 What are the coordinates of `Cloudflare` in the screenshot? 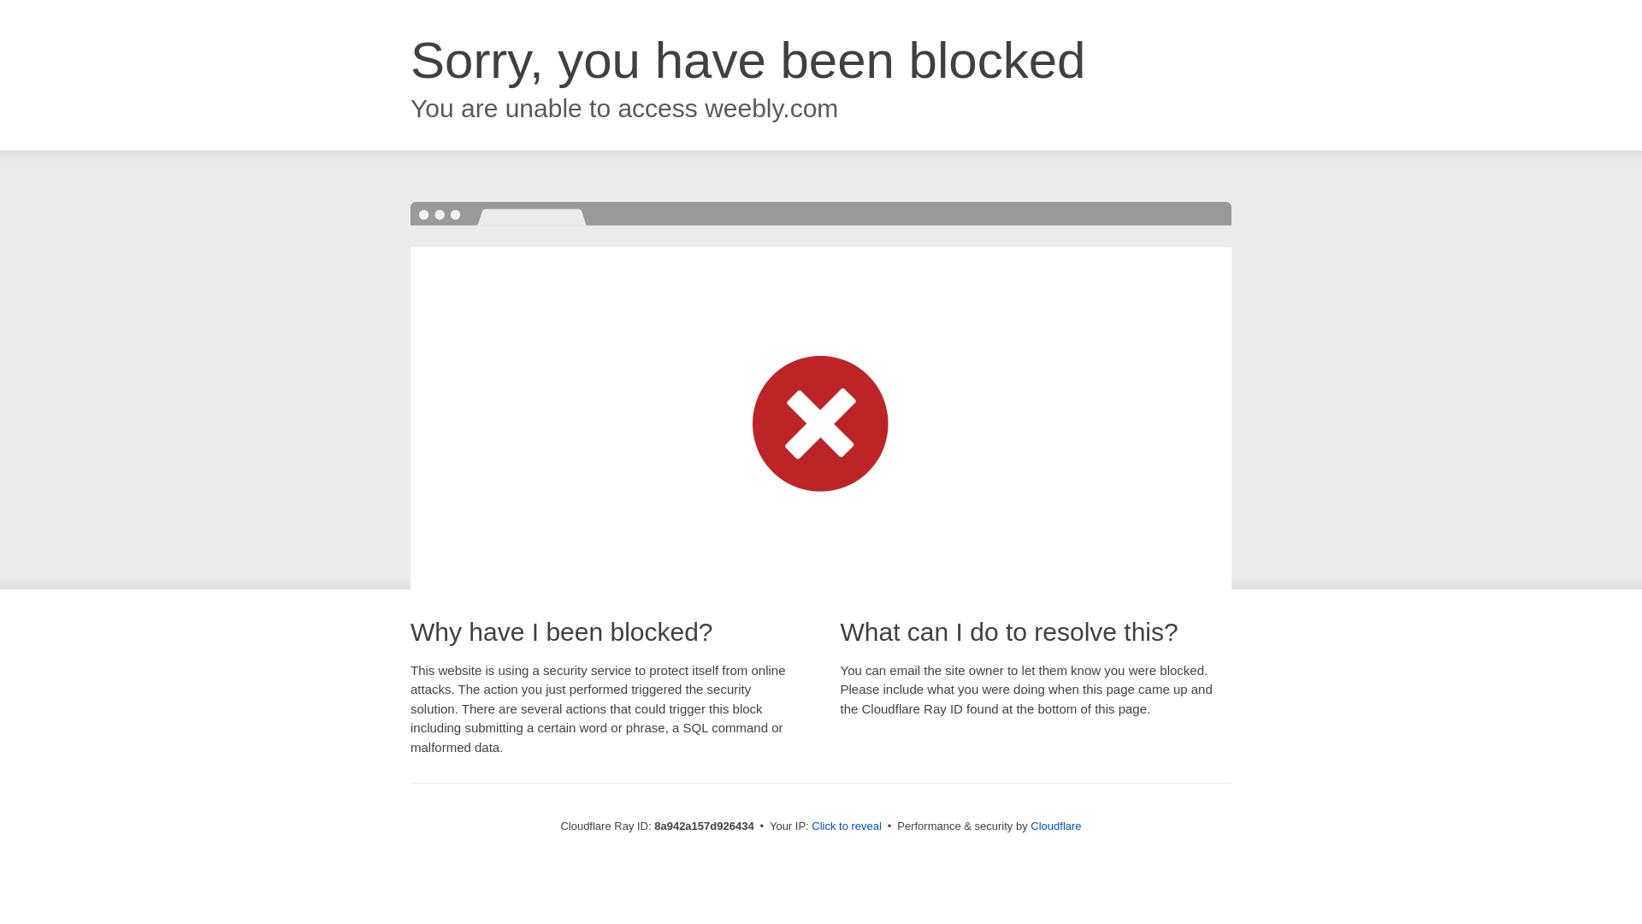 It's located at (1055, 826).